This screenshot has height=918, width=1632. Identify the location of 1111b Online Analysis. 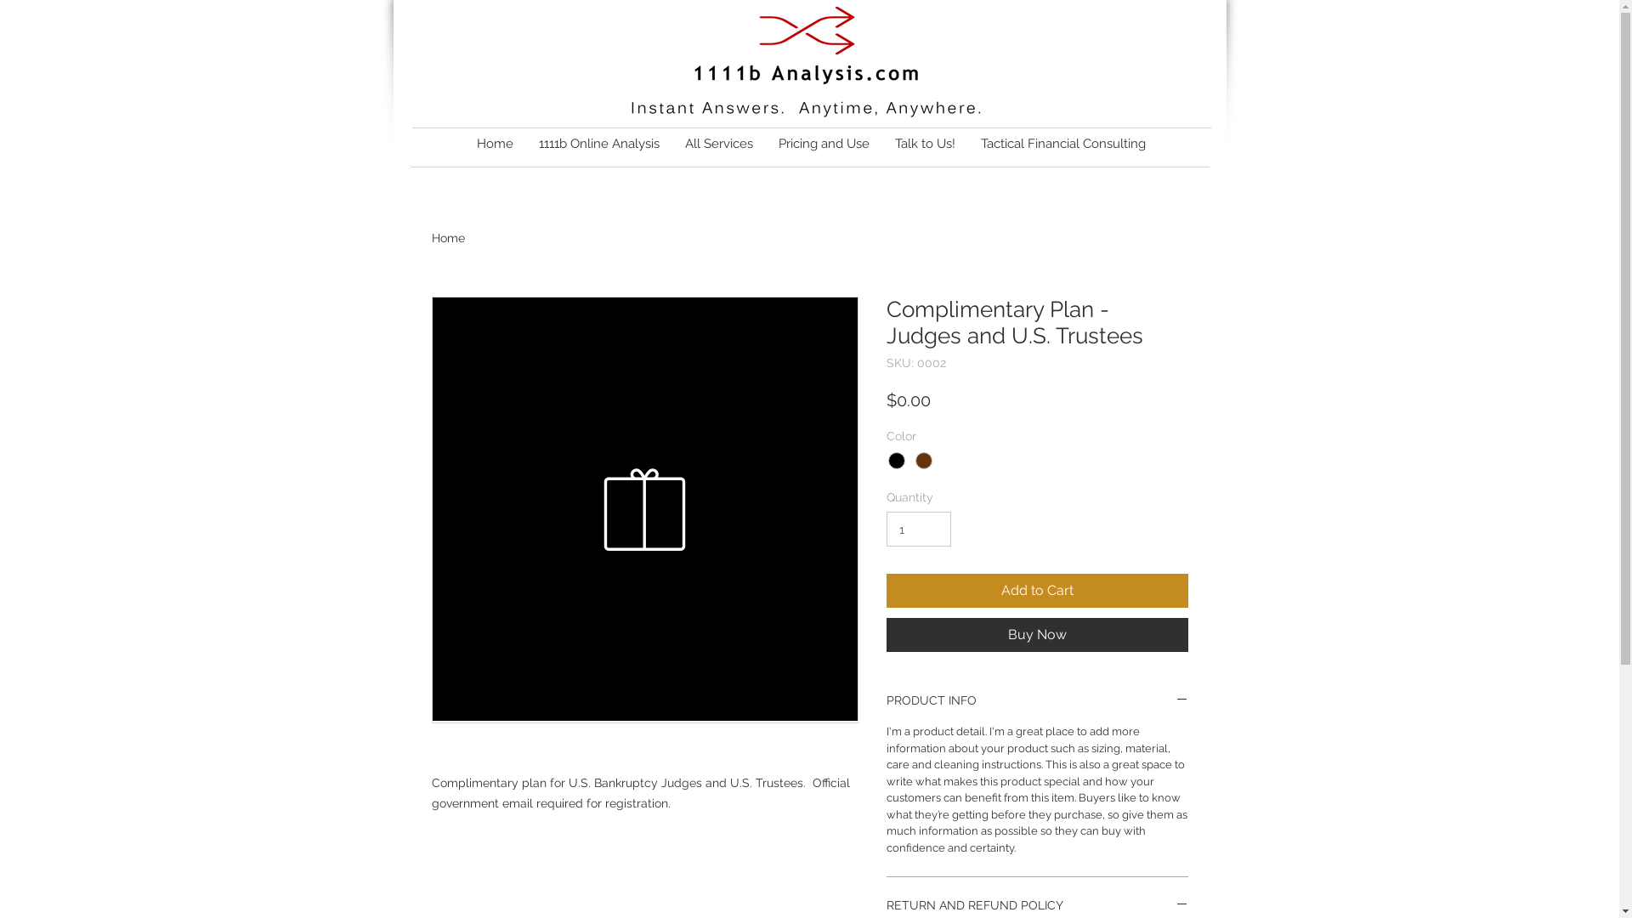
(598, 144).